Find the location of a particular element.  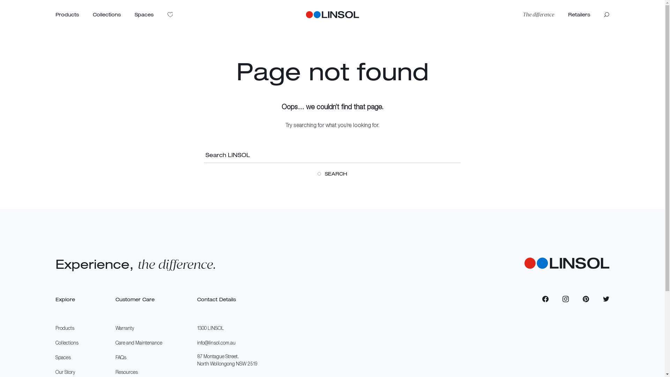

1300 LINSOL is located at coordinates (228, 328).